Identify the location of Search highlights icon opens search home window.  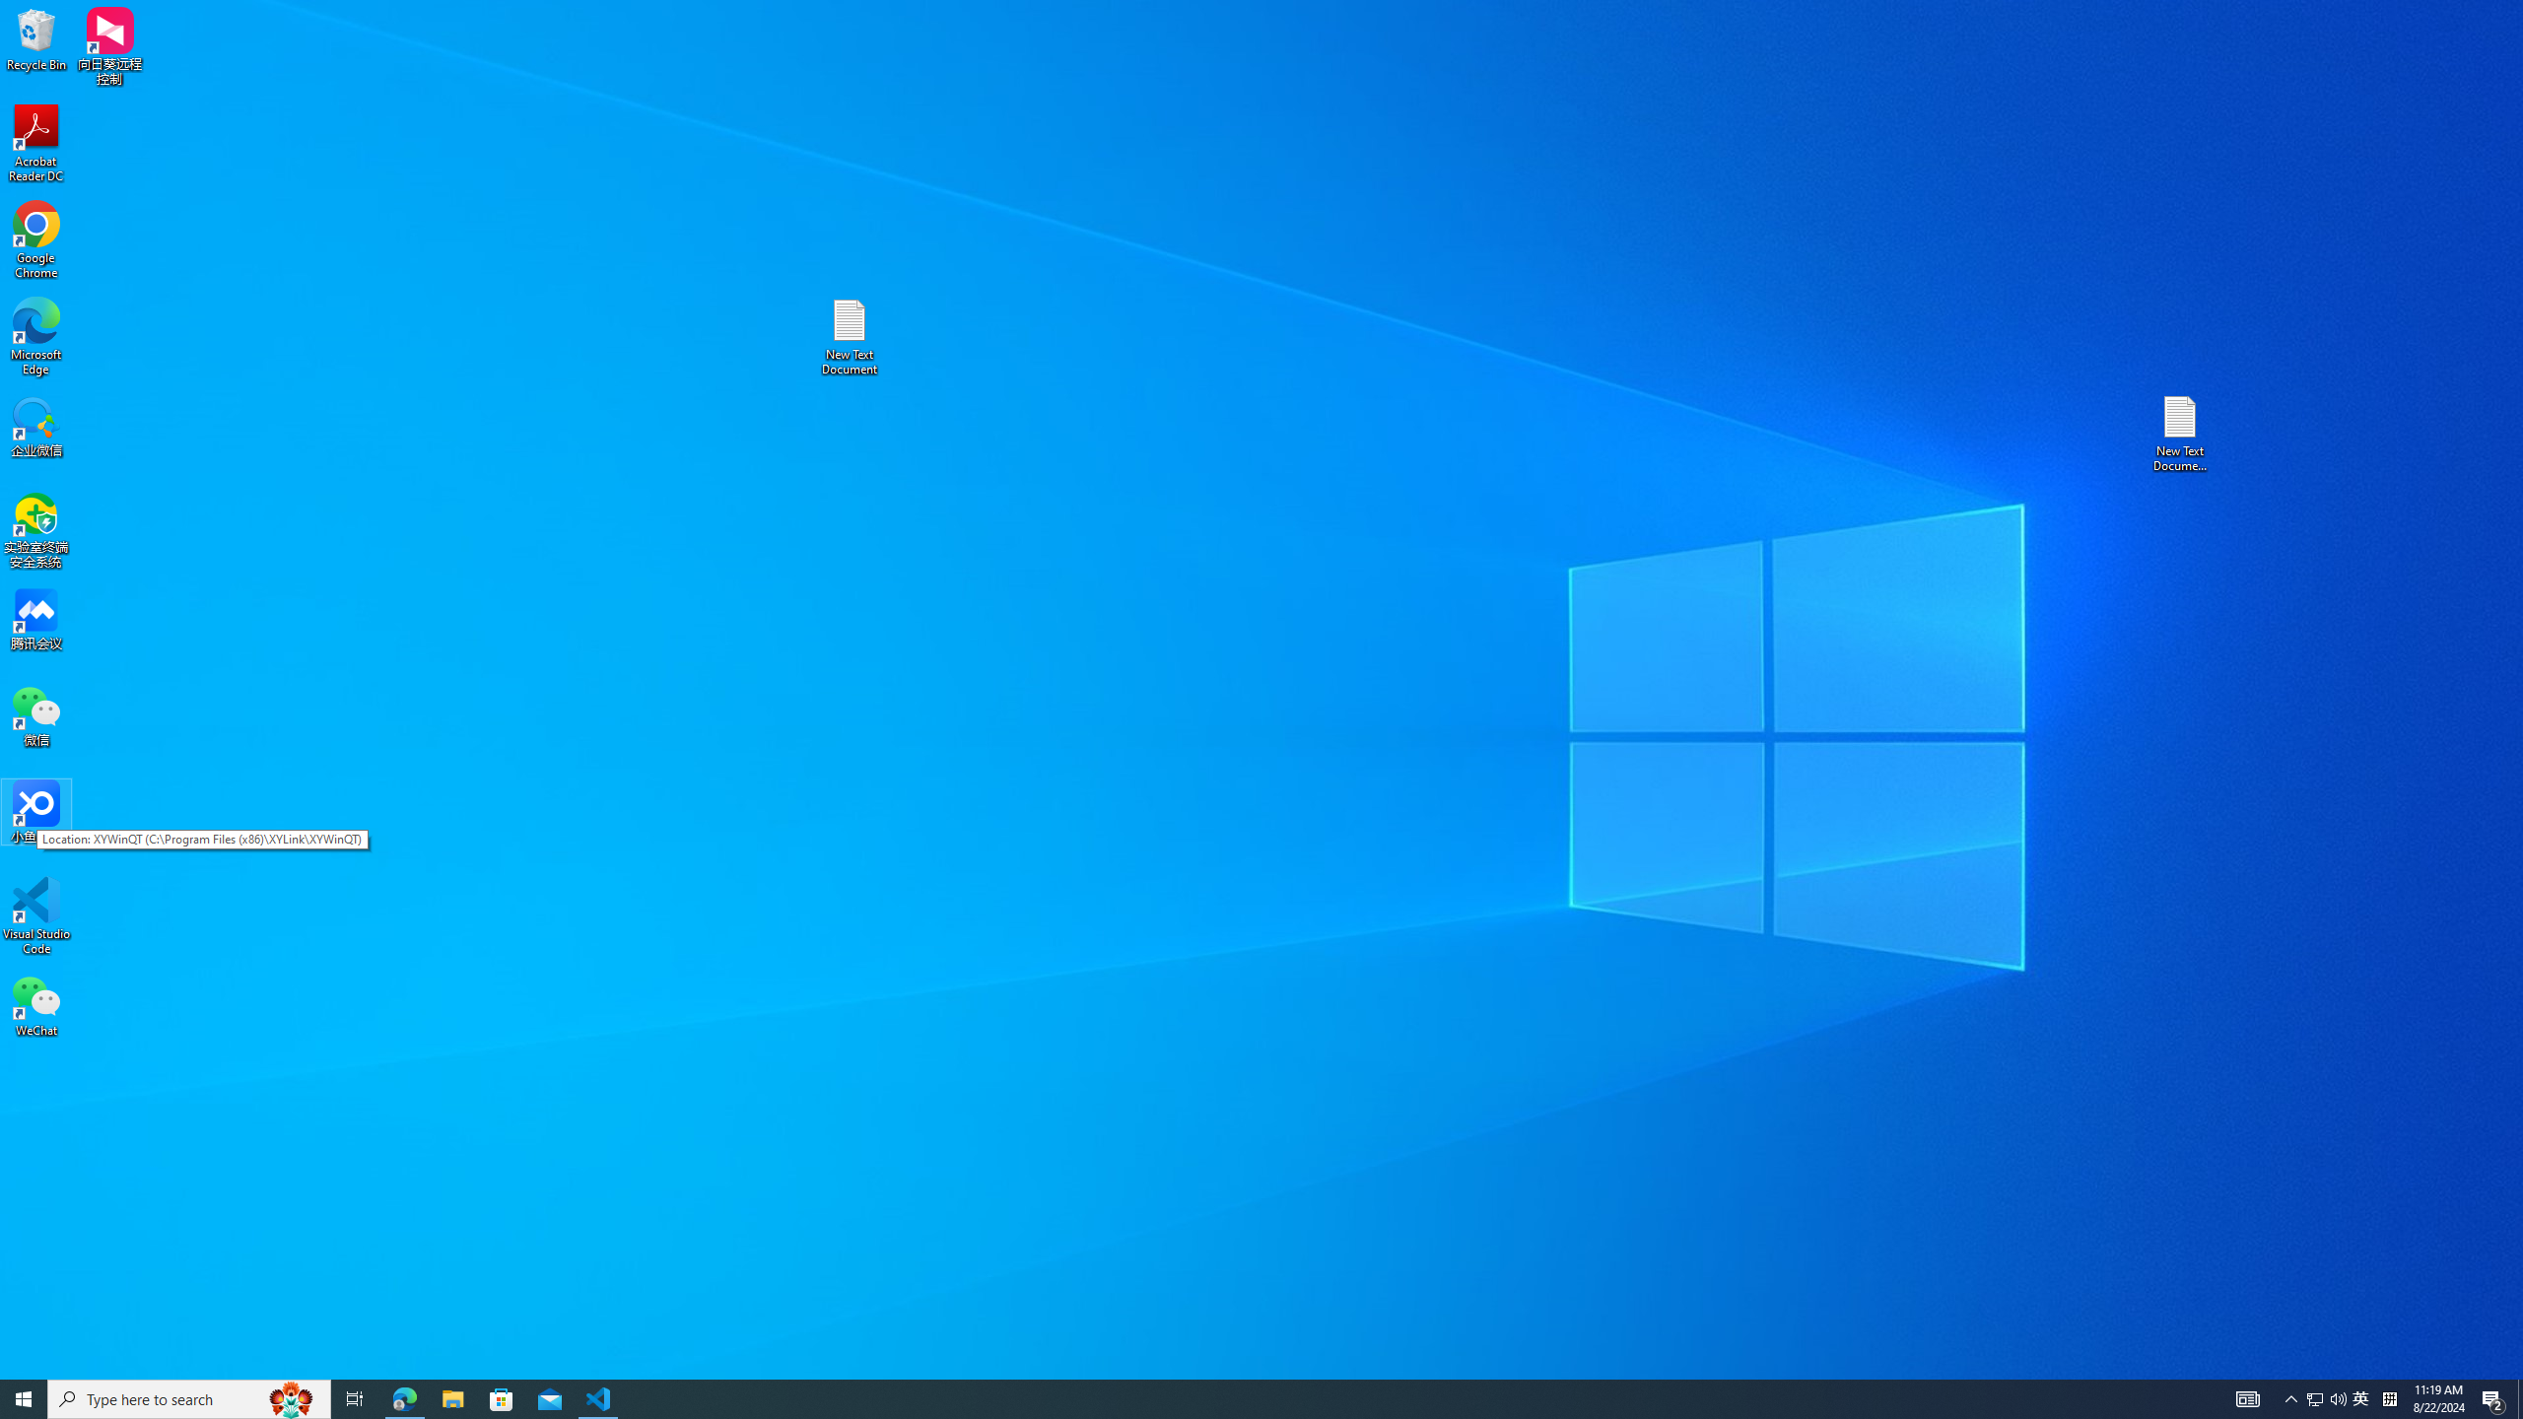
(292, 1399).